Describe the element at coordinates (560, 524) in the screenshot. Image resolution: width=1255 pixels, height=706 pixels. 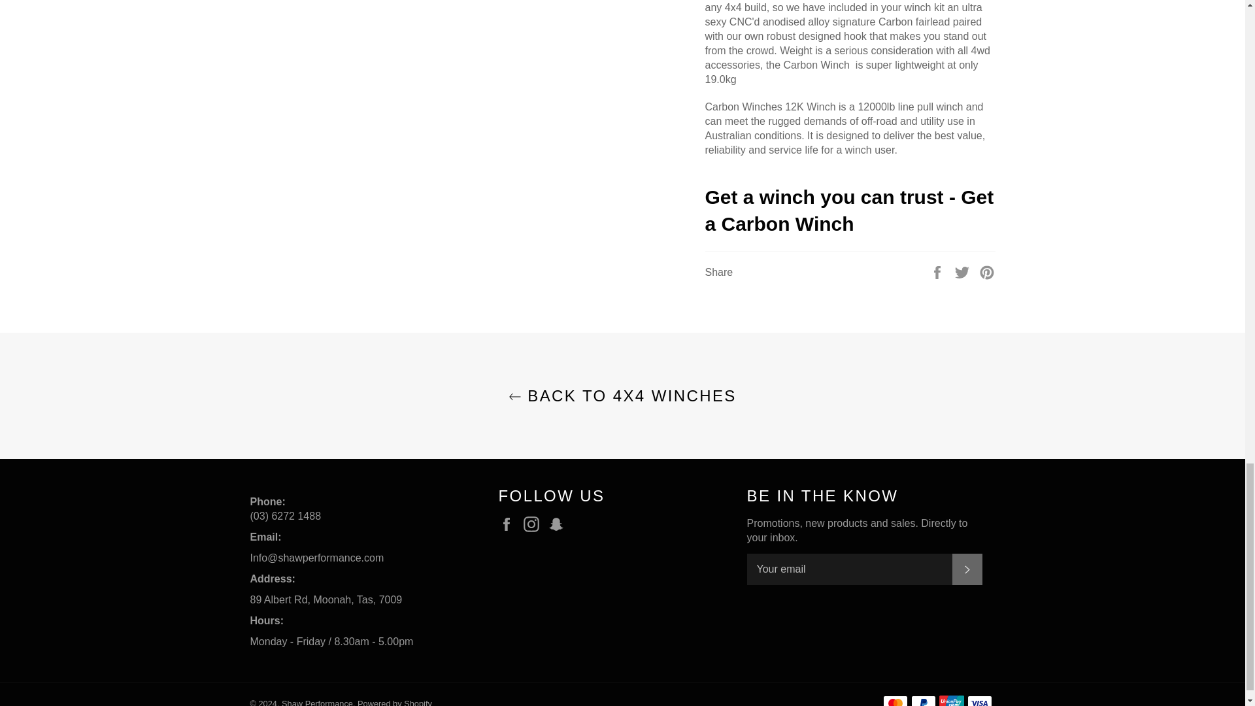
I see `Snapchat` at that location.